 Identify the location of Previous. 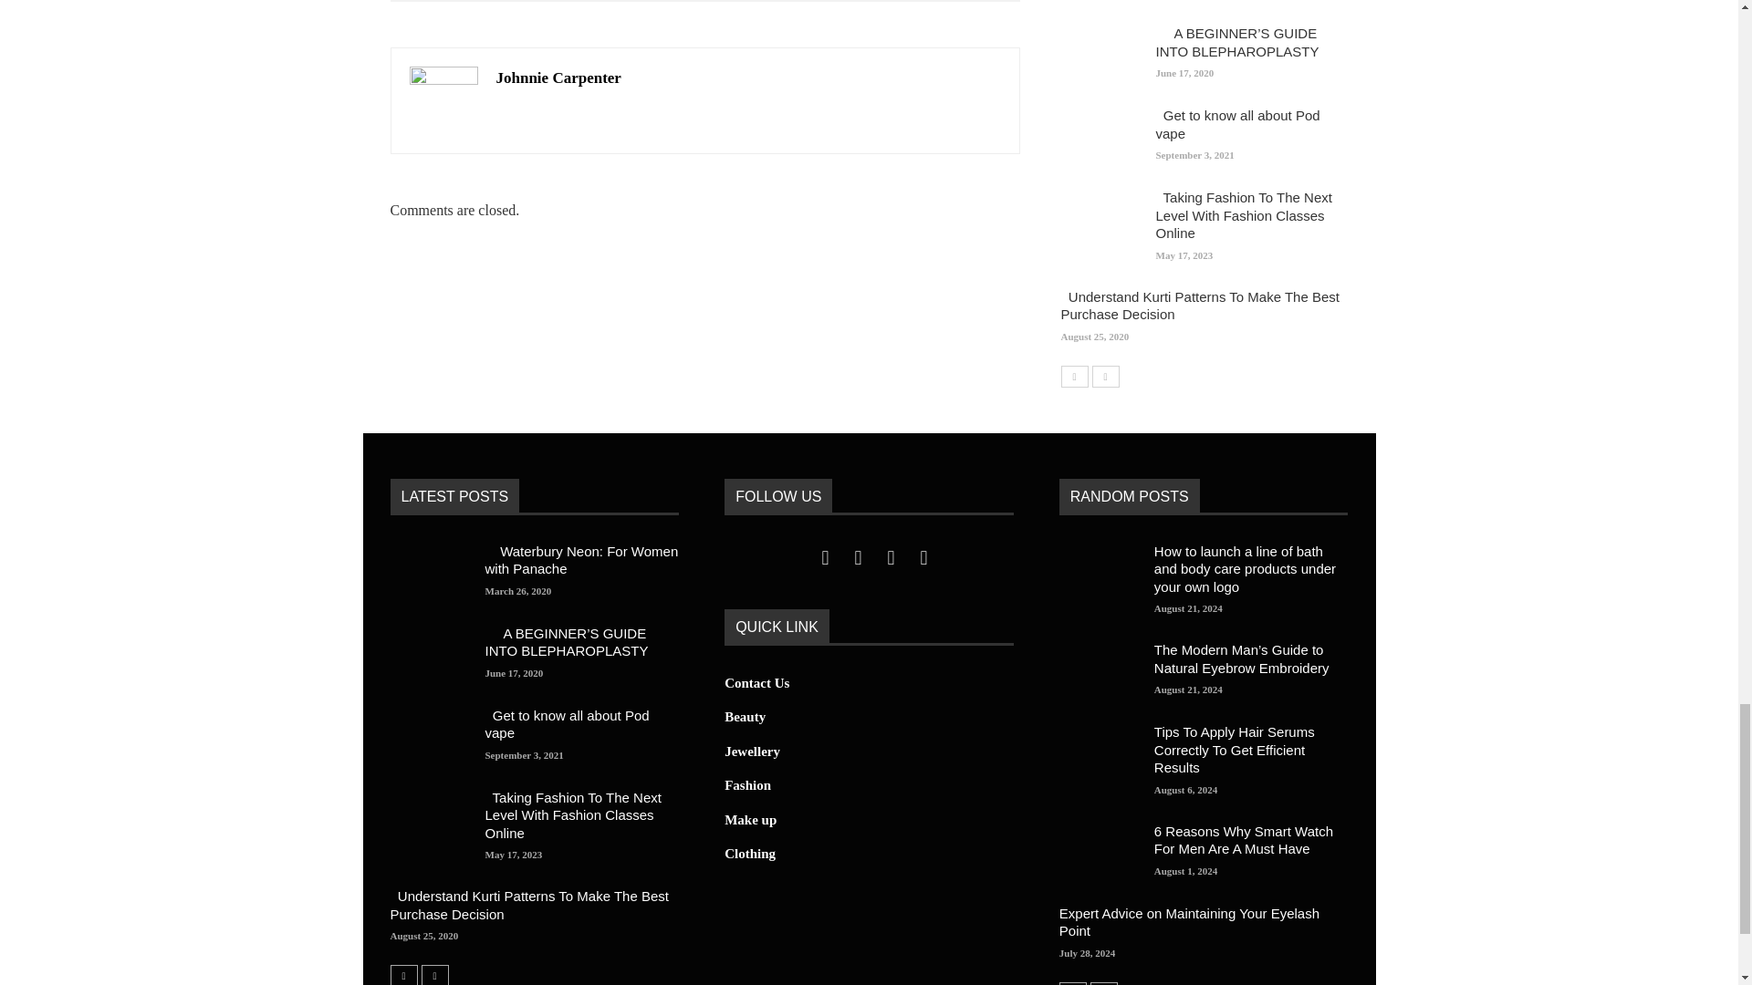
(1073, 376).